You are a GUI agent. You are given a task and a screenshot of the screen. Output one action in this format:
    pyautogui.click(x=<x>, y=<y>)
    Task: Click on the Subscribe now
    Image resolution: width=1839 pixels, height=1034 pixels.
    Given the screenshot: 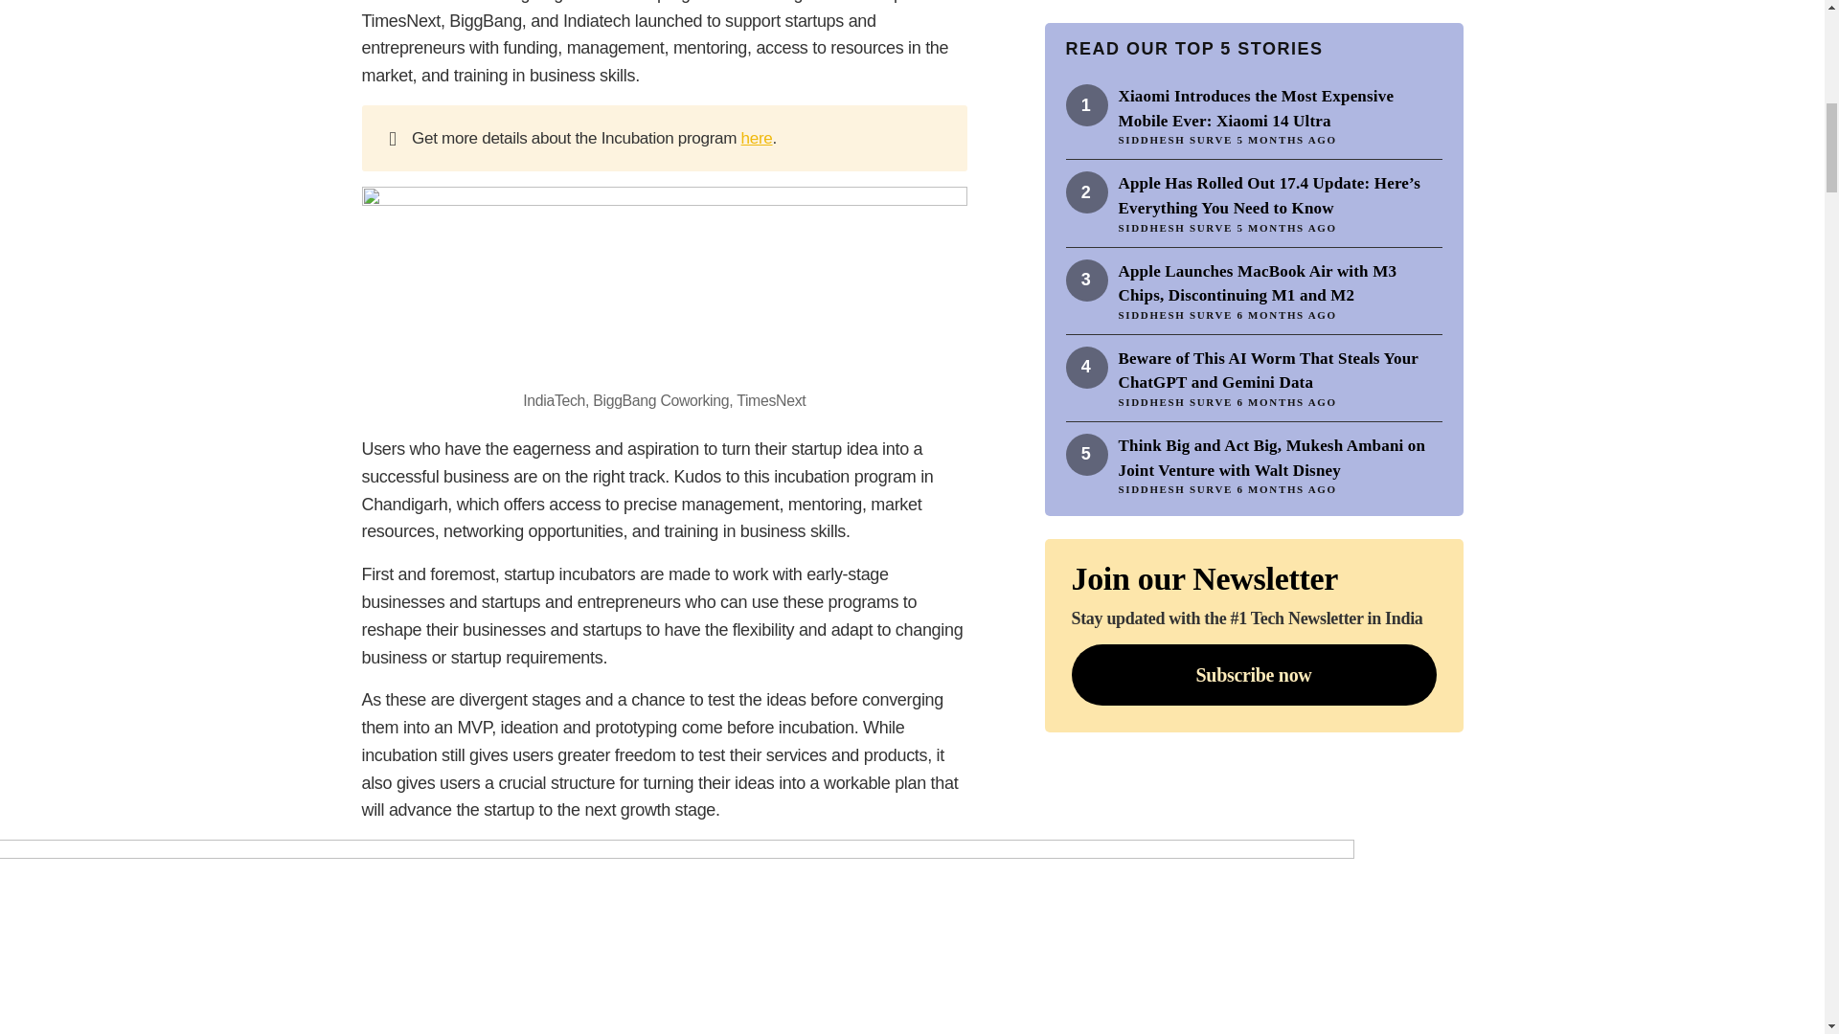 What is the action you would take?
    pyautogui.click(x=1253, y=438)
    